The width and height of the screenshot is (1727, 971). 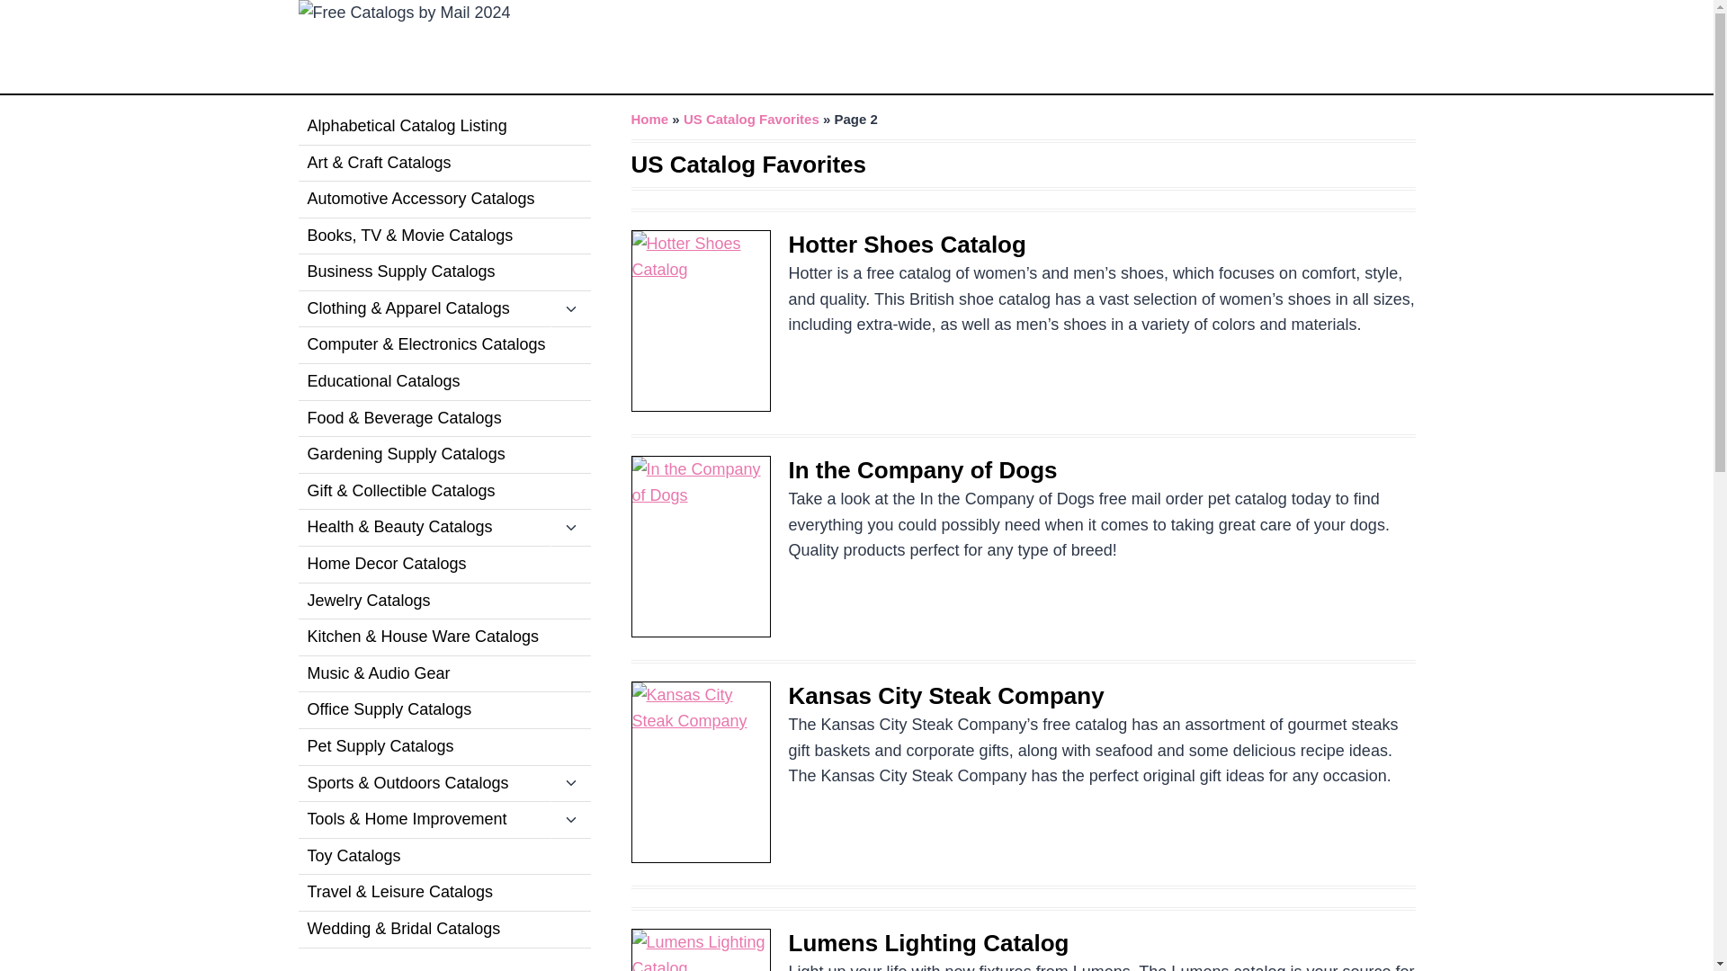 I want to click on Lumens Lighting Catalog, so click(x=928, y=942).